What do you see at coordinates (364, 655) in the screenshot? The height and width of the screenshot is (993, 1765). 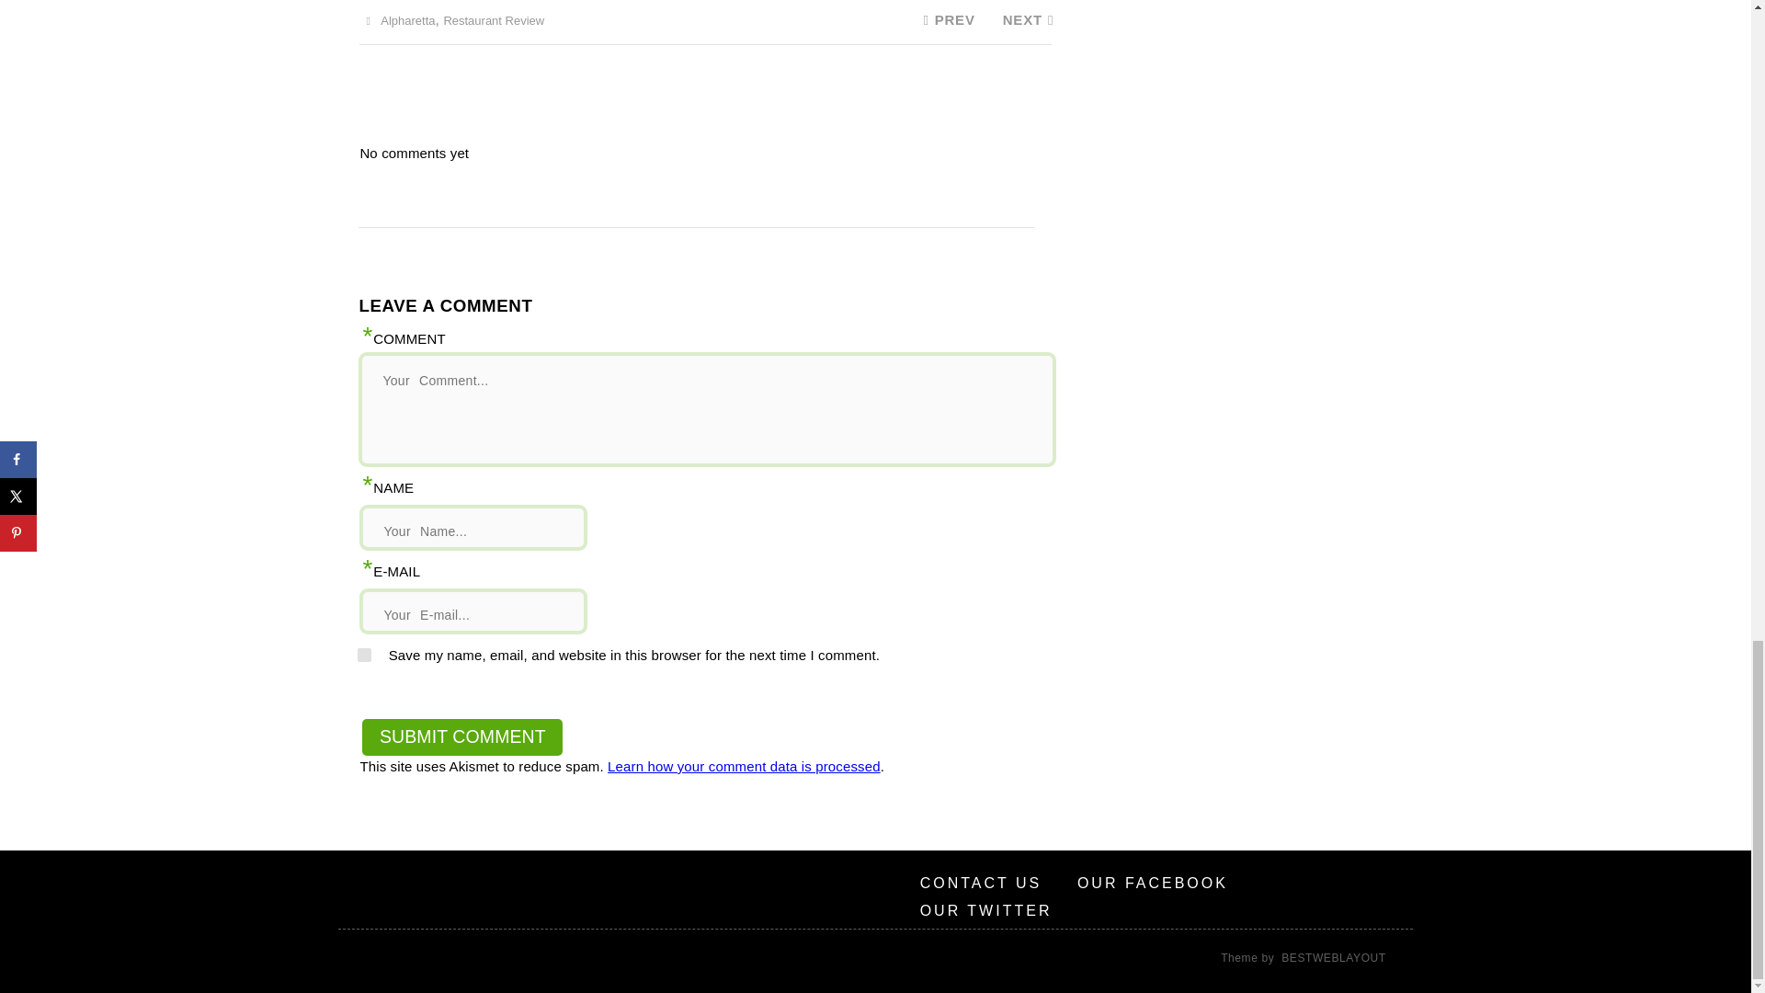 I see `yes` at bounding box center [364, 655].